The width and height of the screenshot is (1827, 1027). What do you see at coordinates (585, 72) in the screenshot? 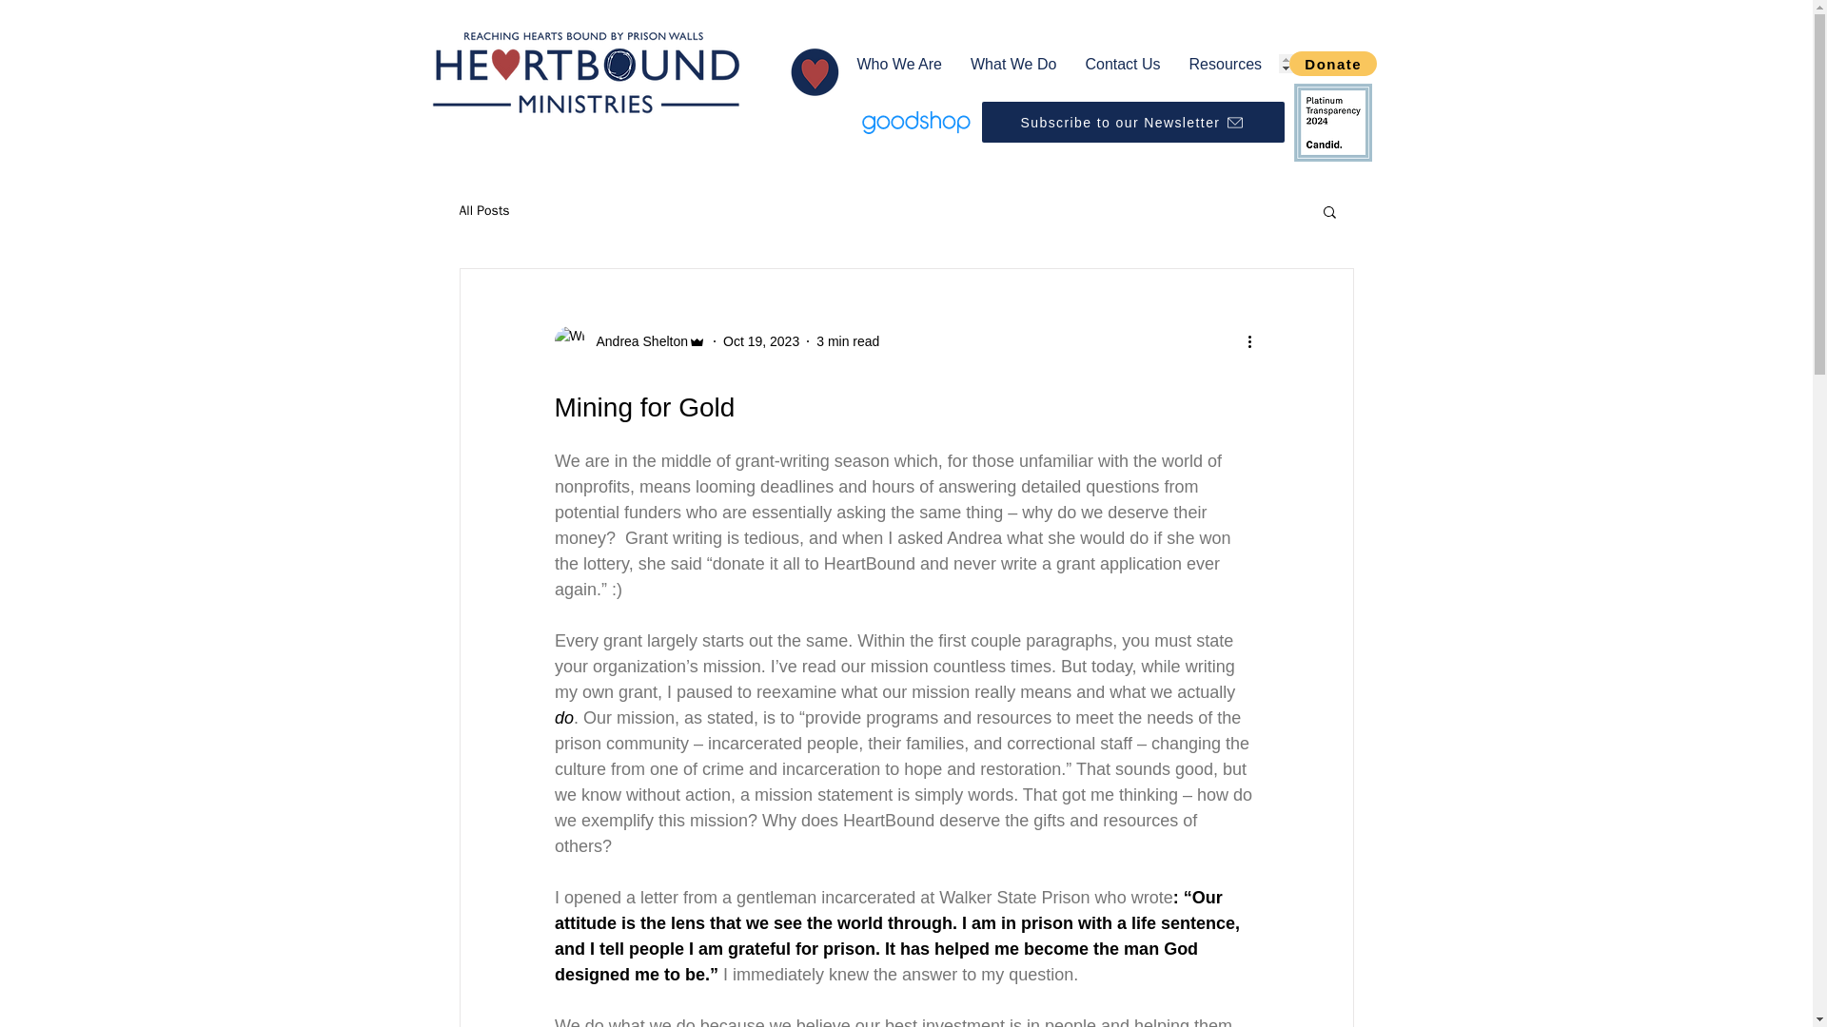
I see `logo for website.png` at bounding box center [585, 72].